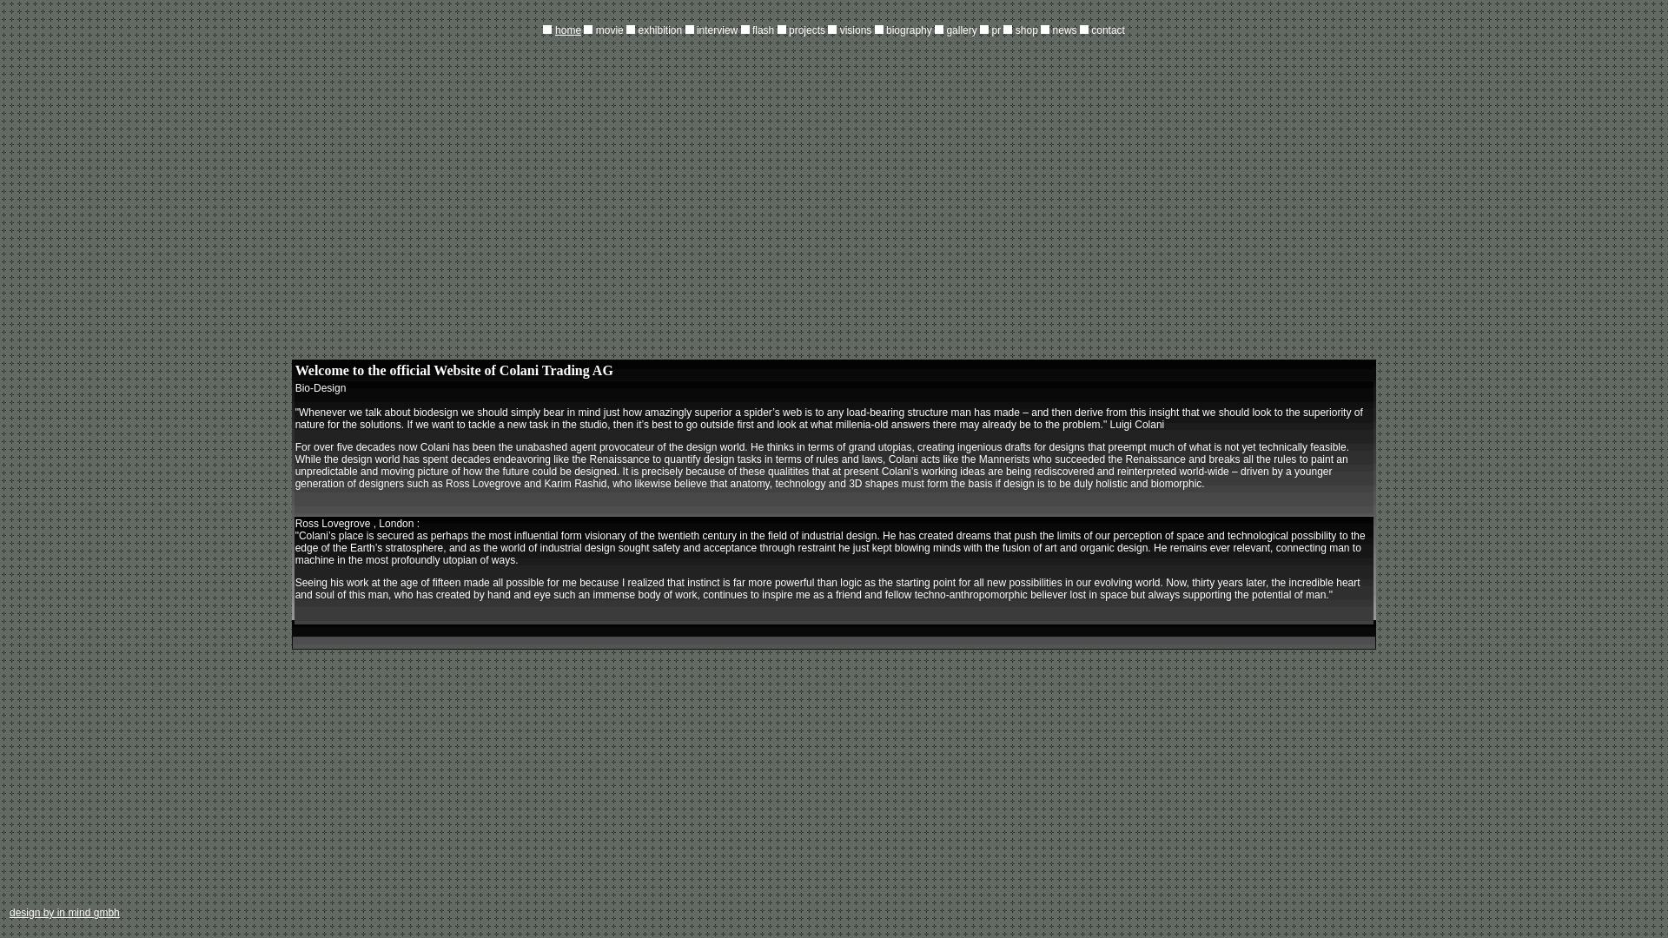 The width and height of the screenshot is (1668, 938). Describe the element at coordinates (857, 30) in the screenshot. I see `visions` at that location.